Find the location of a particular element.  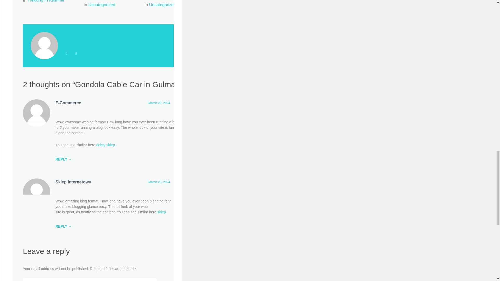

dobry sklep is located at coordinates (106, 145).